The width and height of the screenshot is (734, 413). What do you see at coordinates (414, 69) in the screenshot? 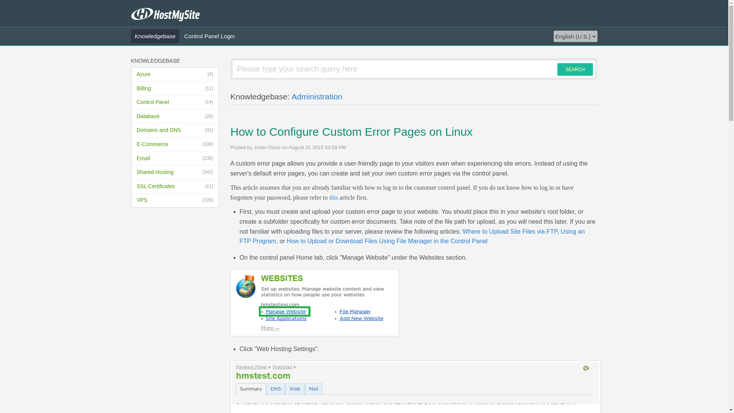
I see `Please type your search query here` at bounding box center [414, 69].